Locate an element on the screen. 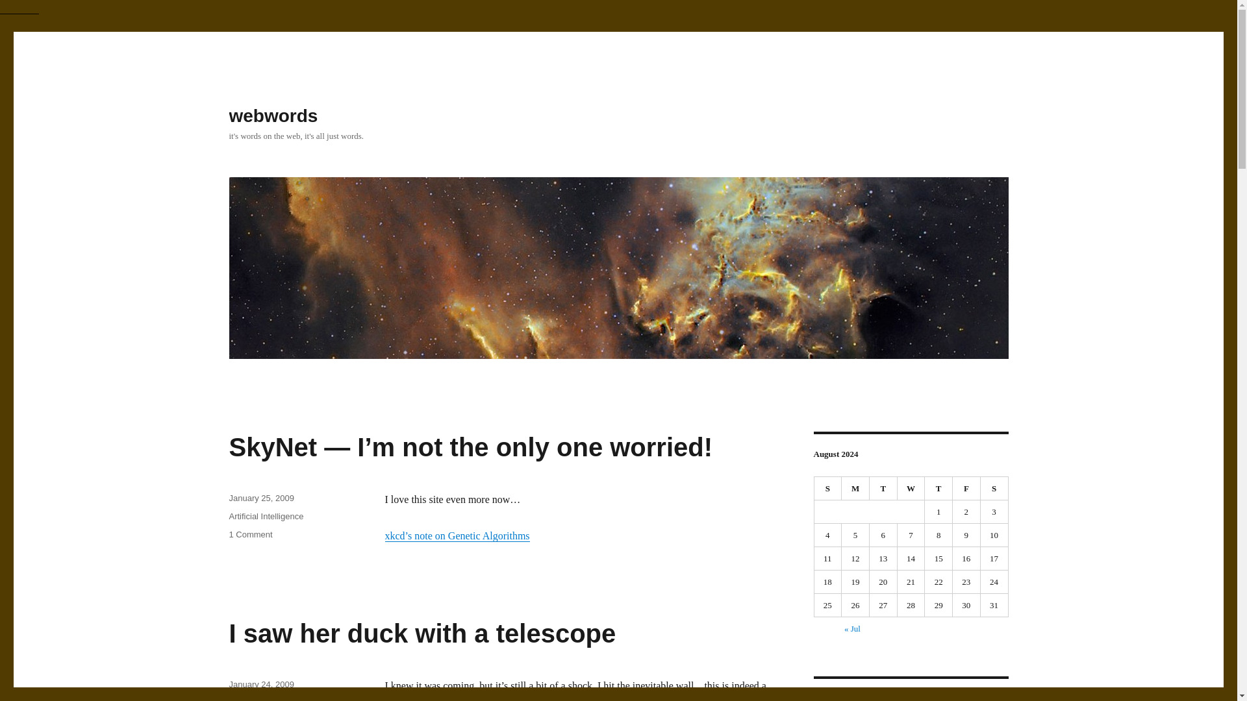 This screenshot has width=1247, height=701. I saw her duck with a telescope is located at coordinates (422, 633).